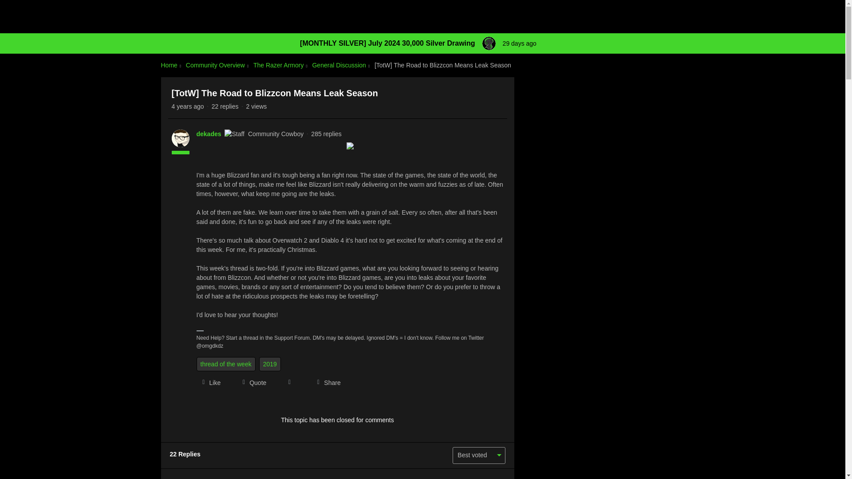  I want to click on 22 replies, so click(225, 106).